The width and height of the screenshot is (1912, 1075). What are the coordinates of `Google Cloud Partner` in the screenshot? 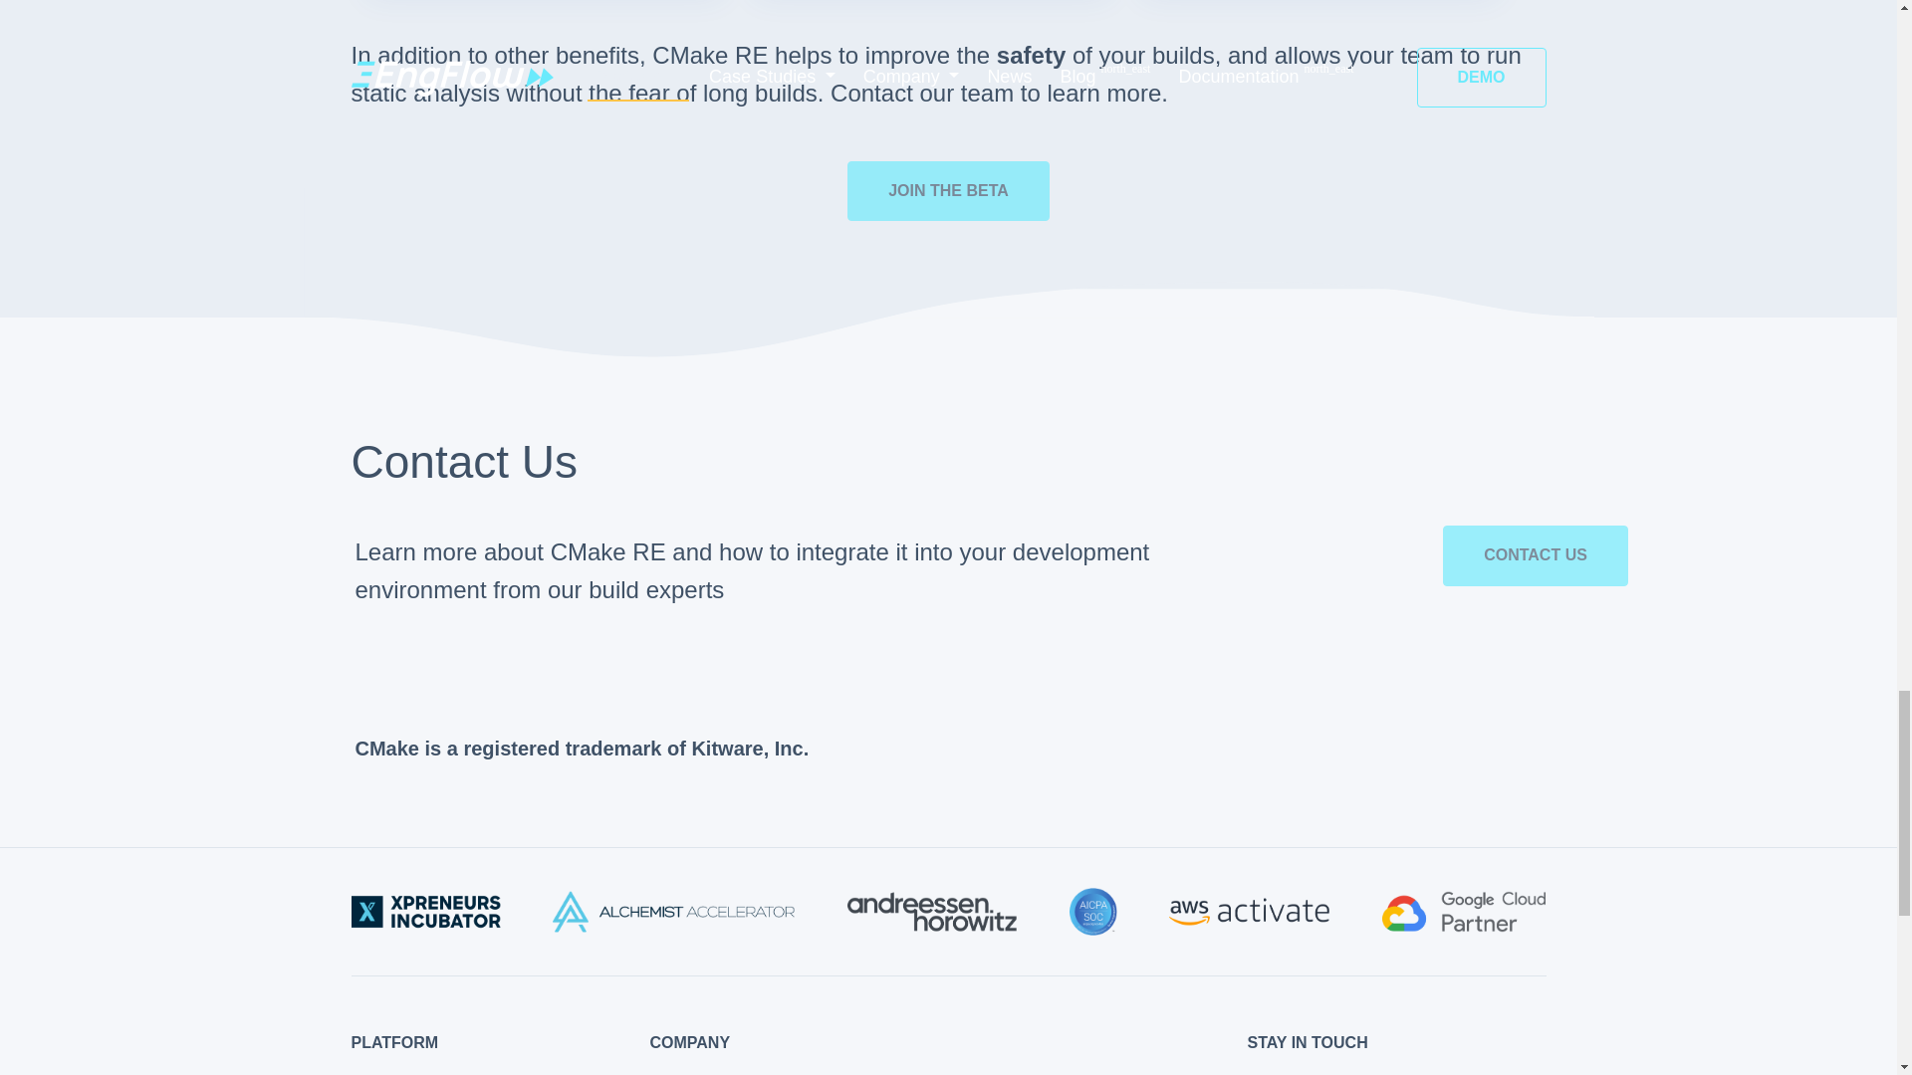 It's located at (1464, 912).